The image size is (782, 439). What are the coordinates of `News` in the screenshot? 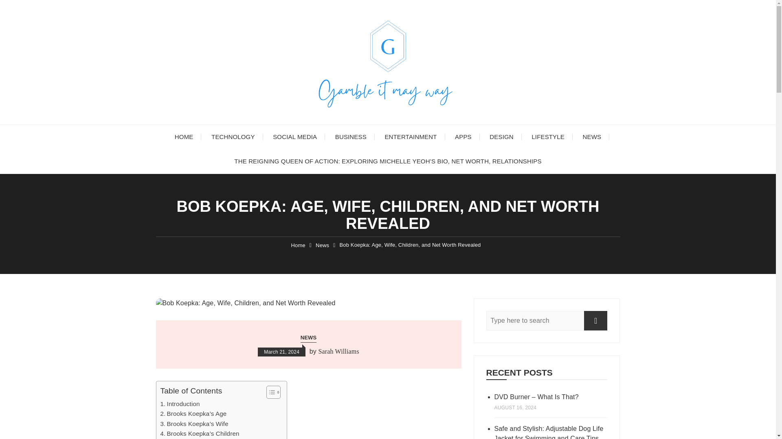 It's located at (323, 246).